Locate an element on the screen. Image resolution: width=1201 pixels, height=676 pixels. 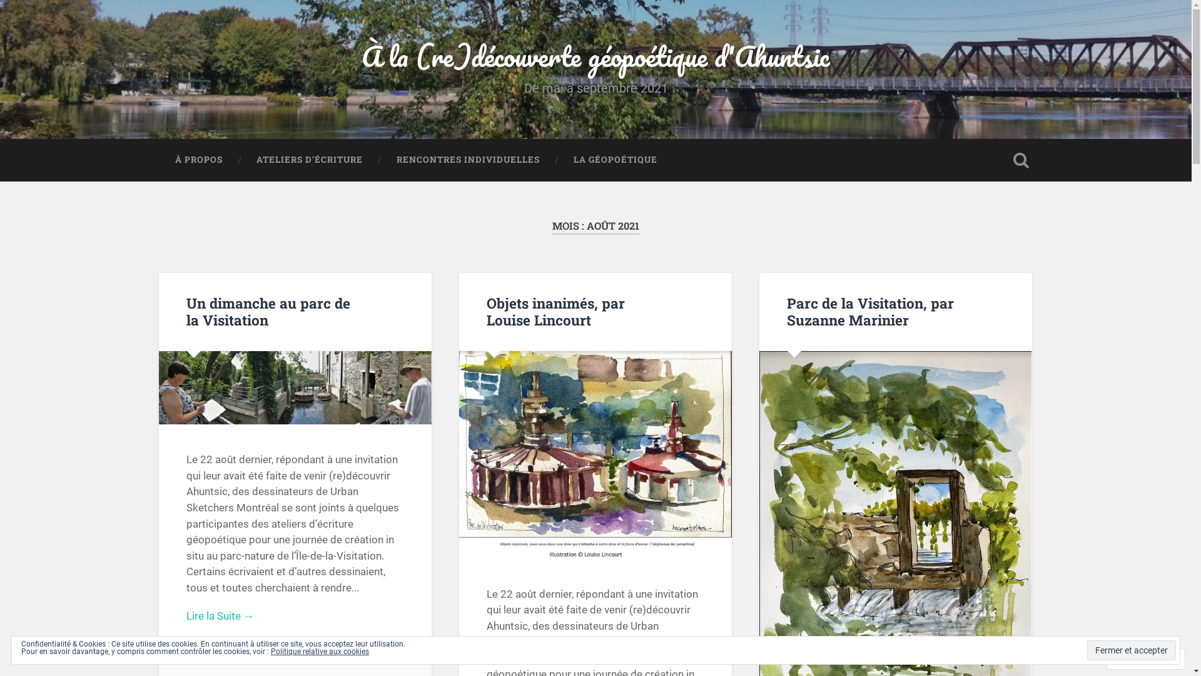
Ouvrir la recherche is located at coordinates (1021, 160).